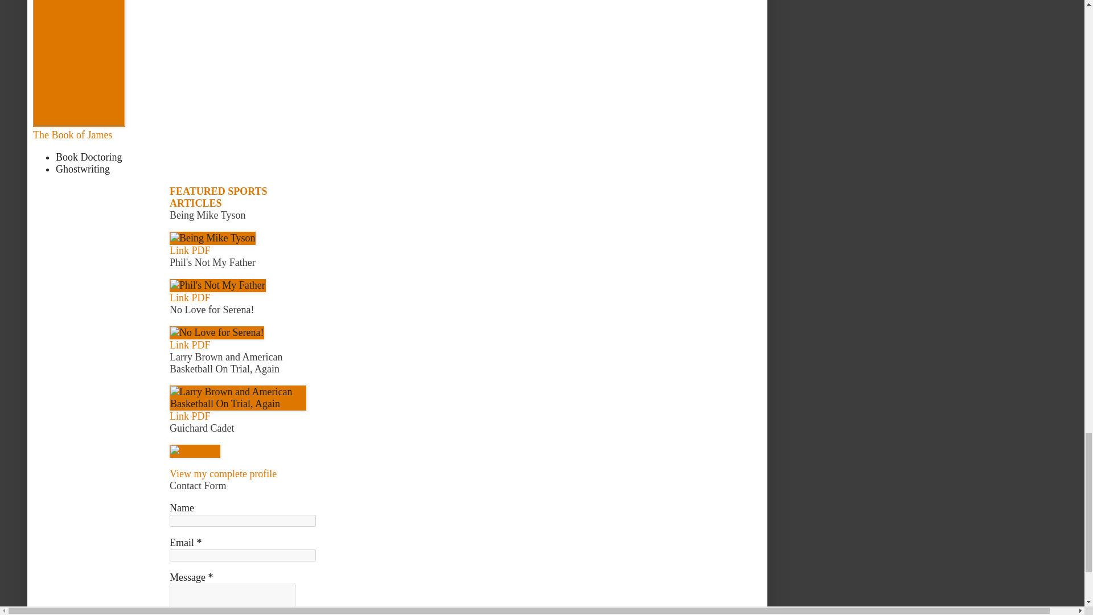 The image size is (1093, 615). Describe the element at coordinates (179, 251) in the screenshot. I see `Link` at that location.